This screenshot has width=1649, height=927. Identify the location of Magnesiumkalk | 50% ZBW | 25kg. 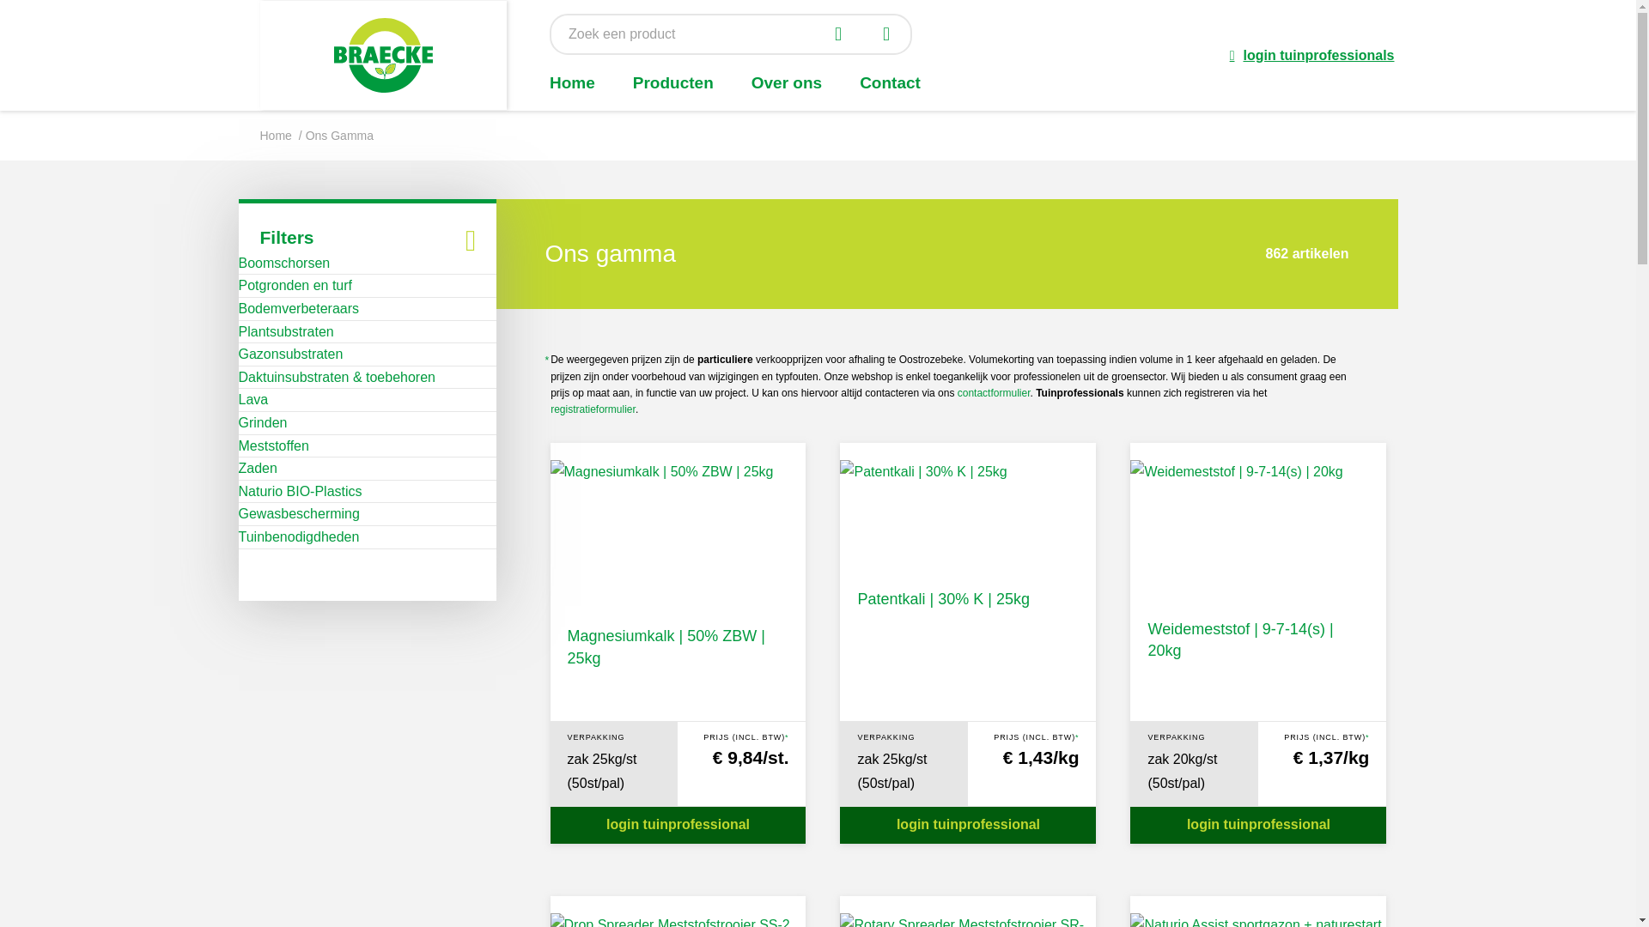
(666, 647).